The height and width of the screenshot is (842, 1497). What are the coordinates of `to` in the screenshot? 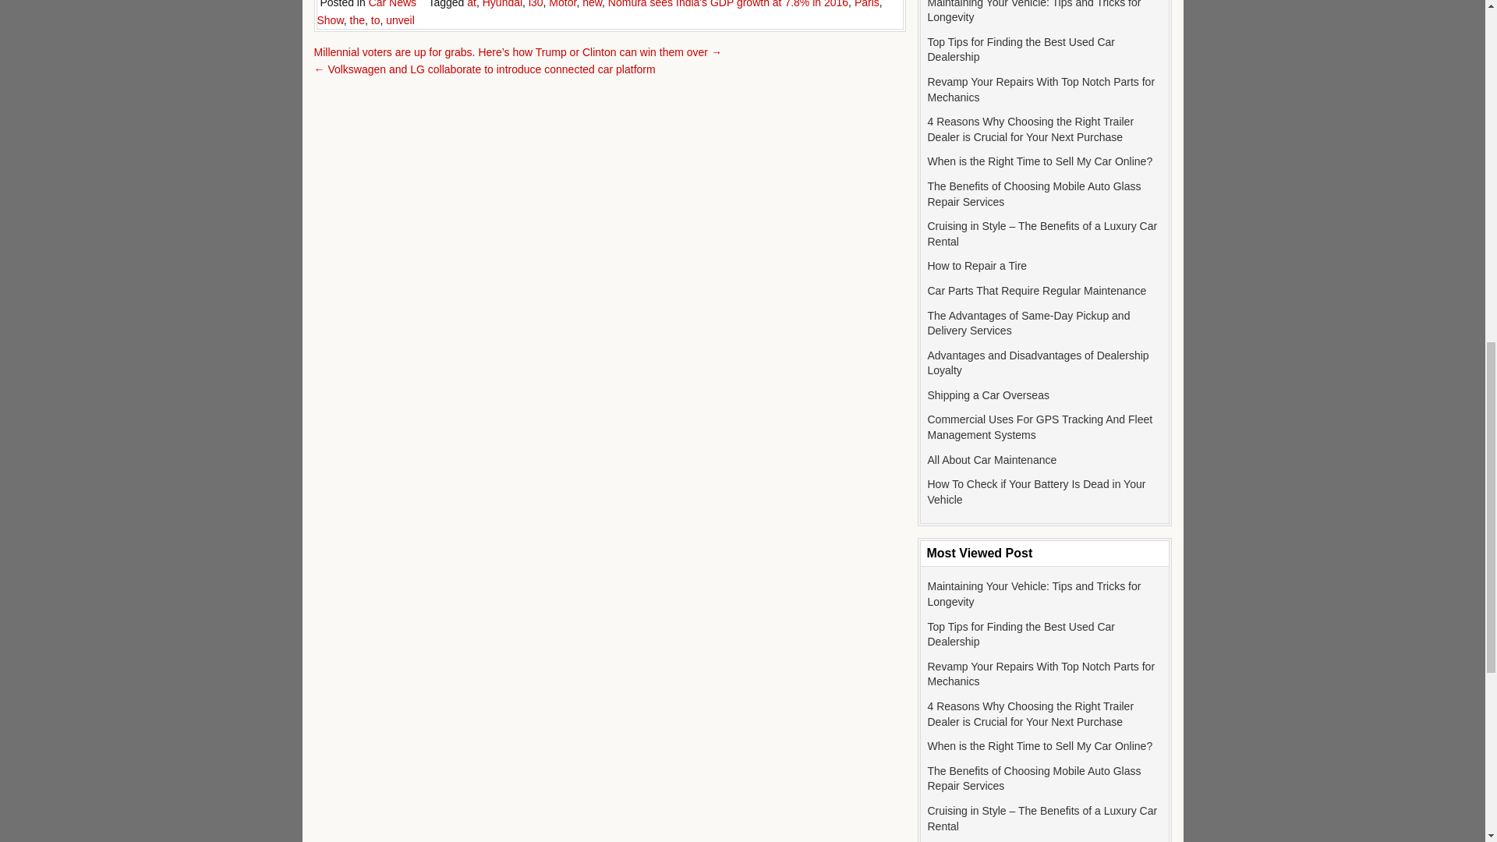 It's located at (376, 20).